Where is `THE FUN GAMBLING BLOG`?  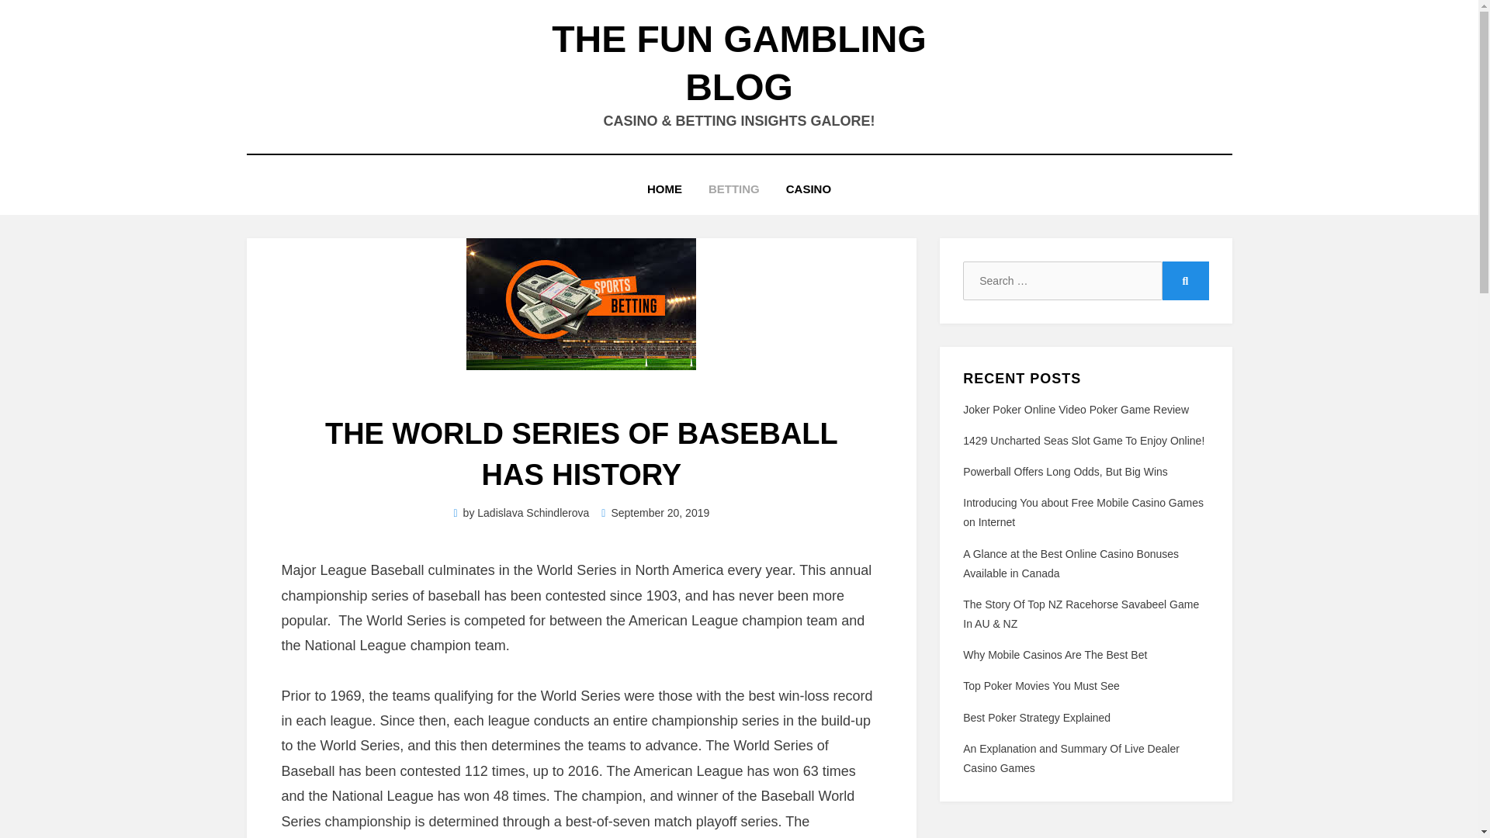 THE FUN GAMBLING BLOG is located at coordinates (739, 63).